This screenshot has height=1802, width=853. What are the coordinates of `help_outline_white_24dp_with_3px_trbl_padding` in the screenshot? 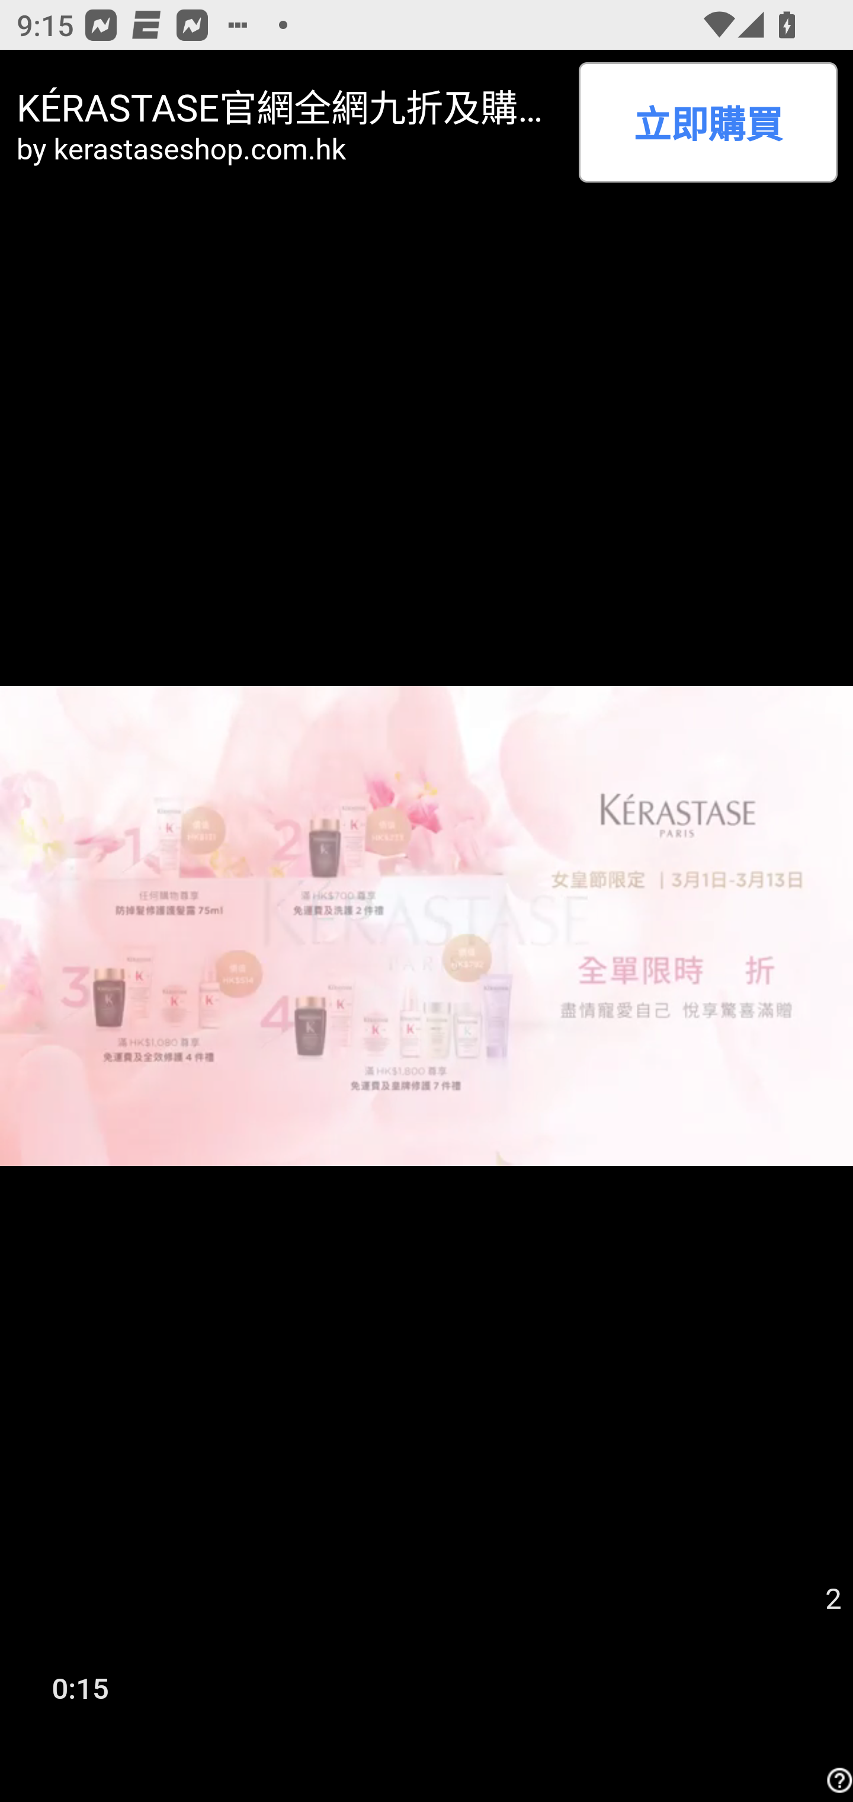 It's located at (836, 1780).